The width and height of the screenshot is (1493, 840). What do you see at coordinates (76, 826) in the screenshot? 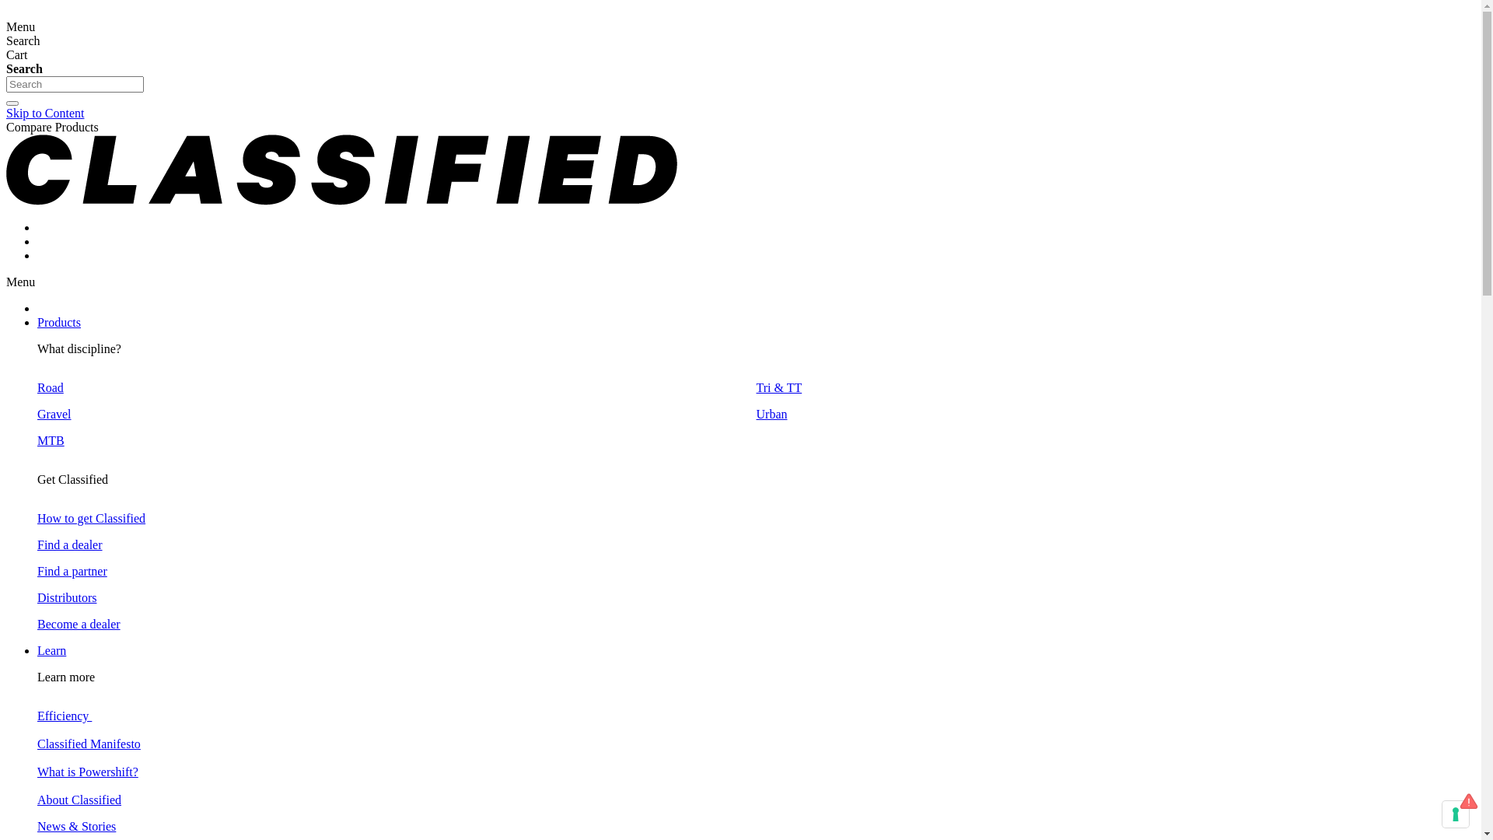
I see `News & Stories` at bounding box center [76, 826].